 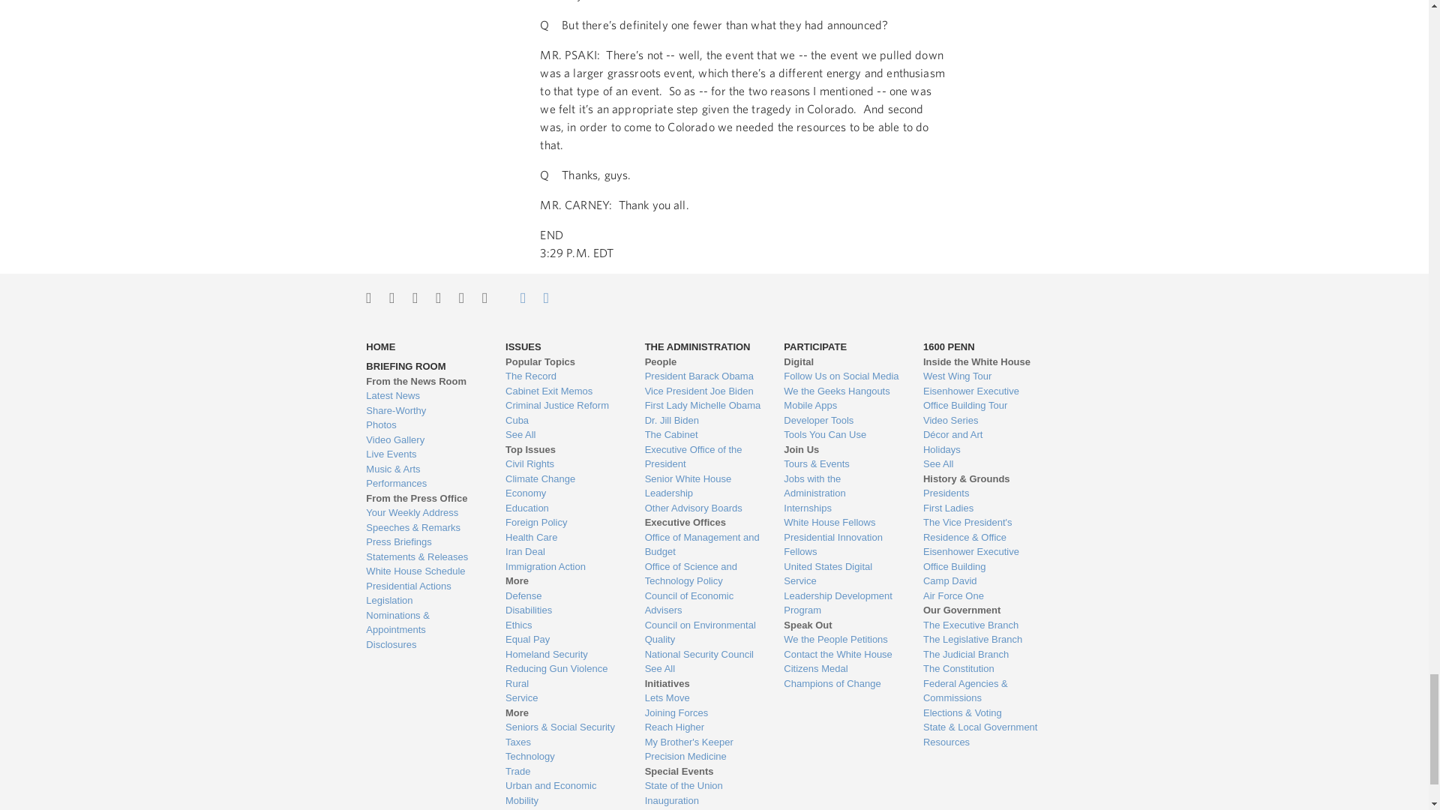 I want to click on Like the Whitehouse on Facebook., so click(x=414, y=297).